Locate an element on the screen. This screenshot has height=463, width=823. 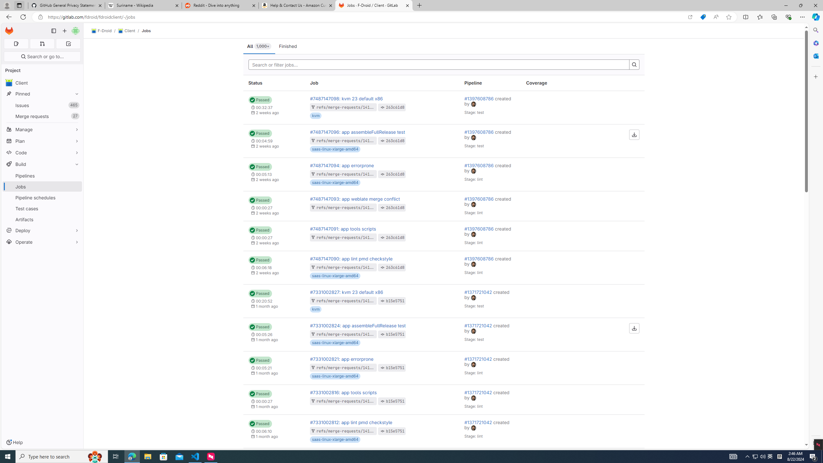
Class: gl-text-right is located at coordinates (613, 464).